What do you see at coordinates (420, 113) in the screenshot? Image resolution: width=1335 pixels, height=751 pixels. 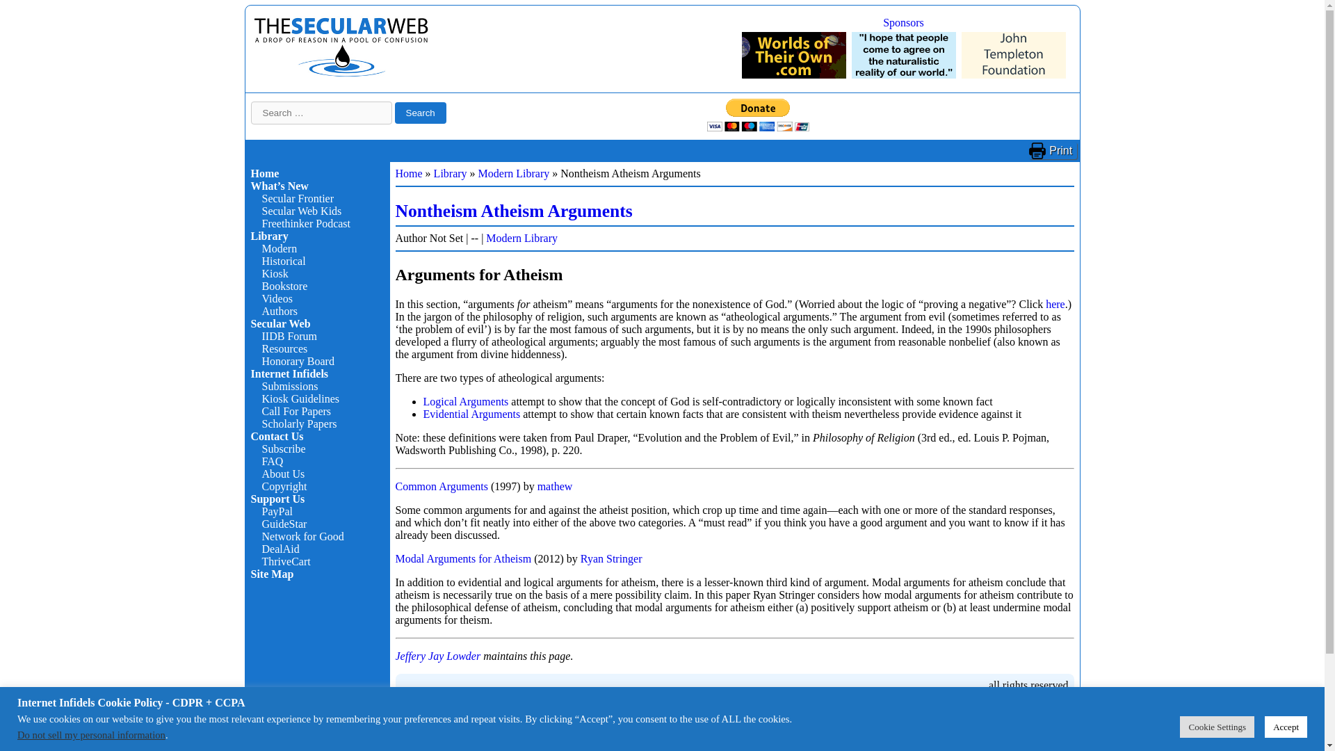 I see `Search` at bounding box center [420, 113].